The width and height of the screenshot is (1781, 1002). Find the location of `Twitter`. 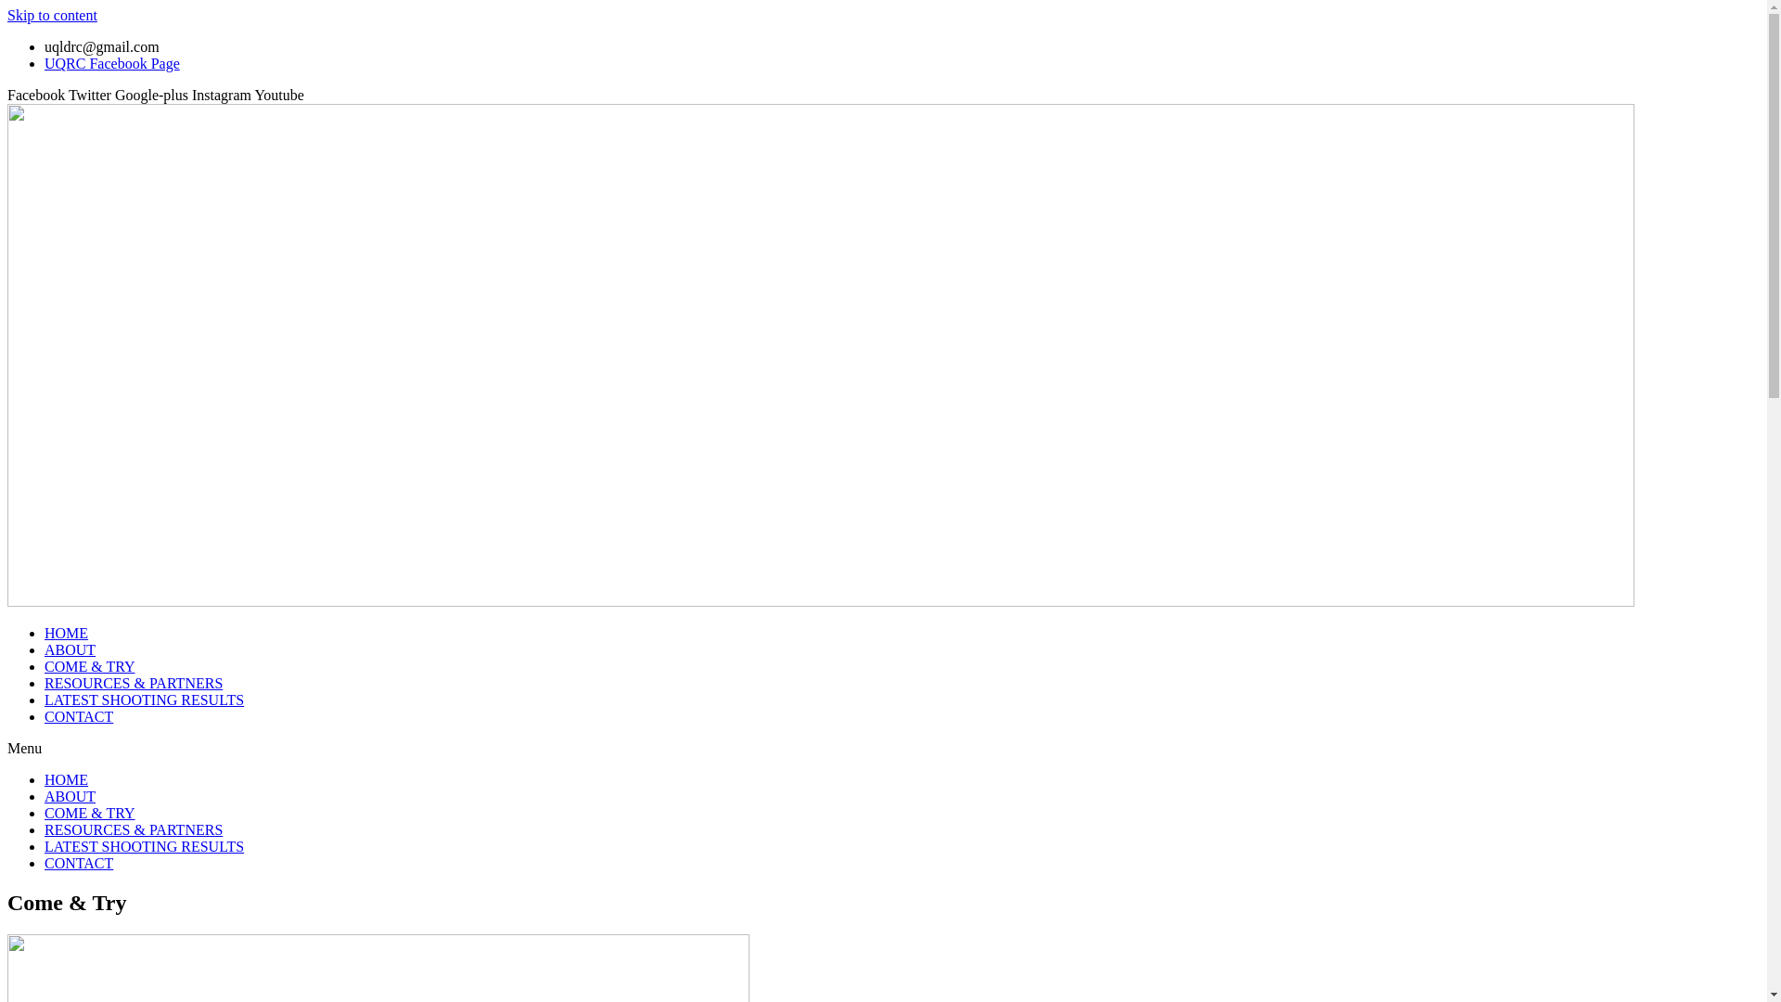

Twitter is located at coordinates (92, 95).